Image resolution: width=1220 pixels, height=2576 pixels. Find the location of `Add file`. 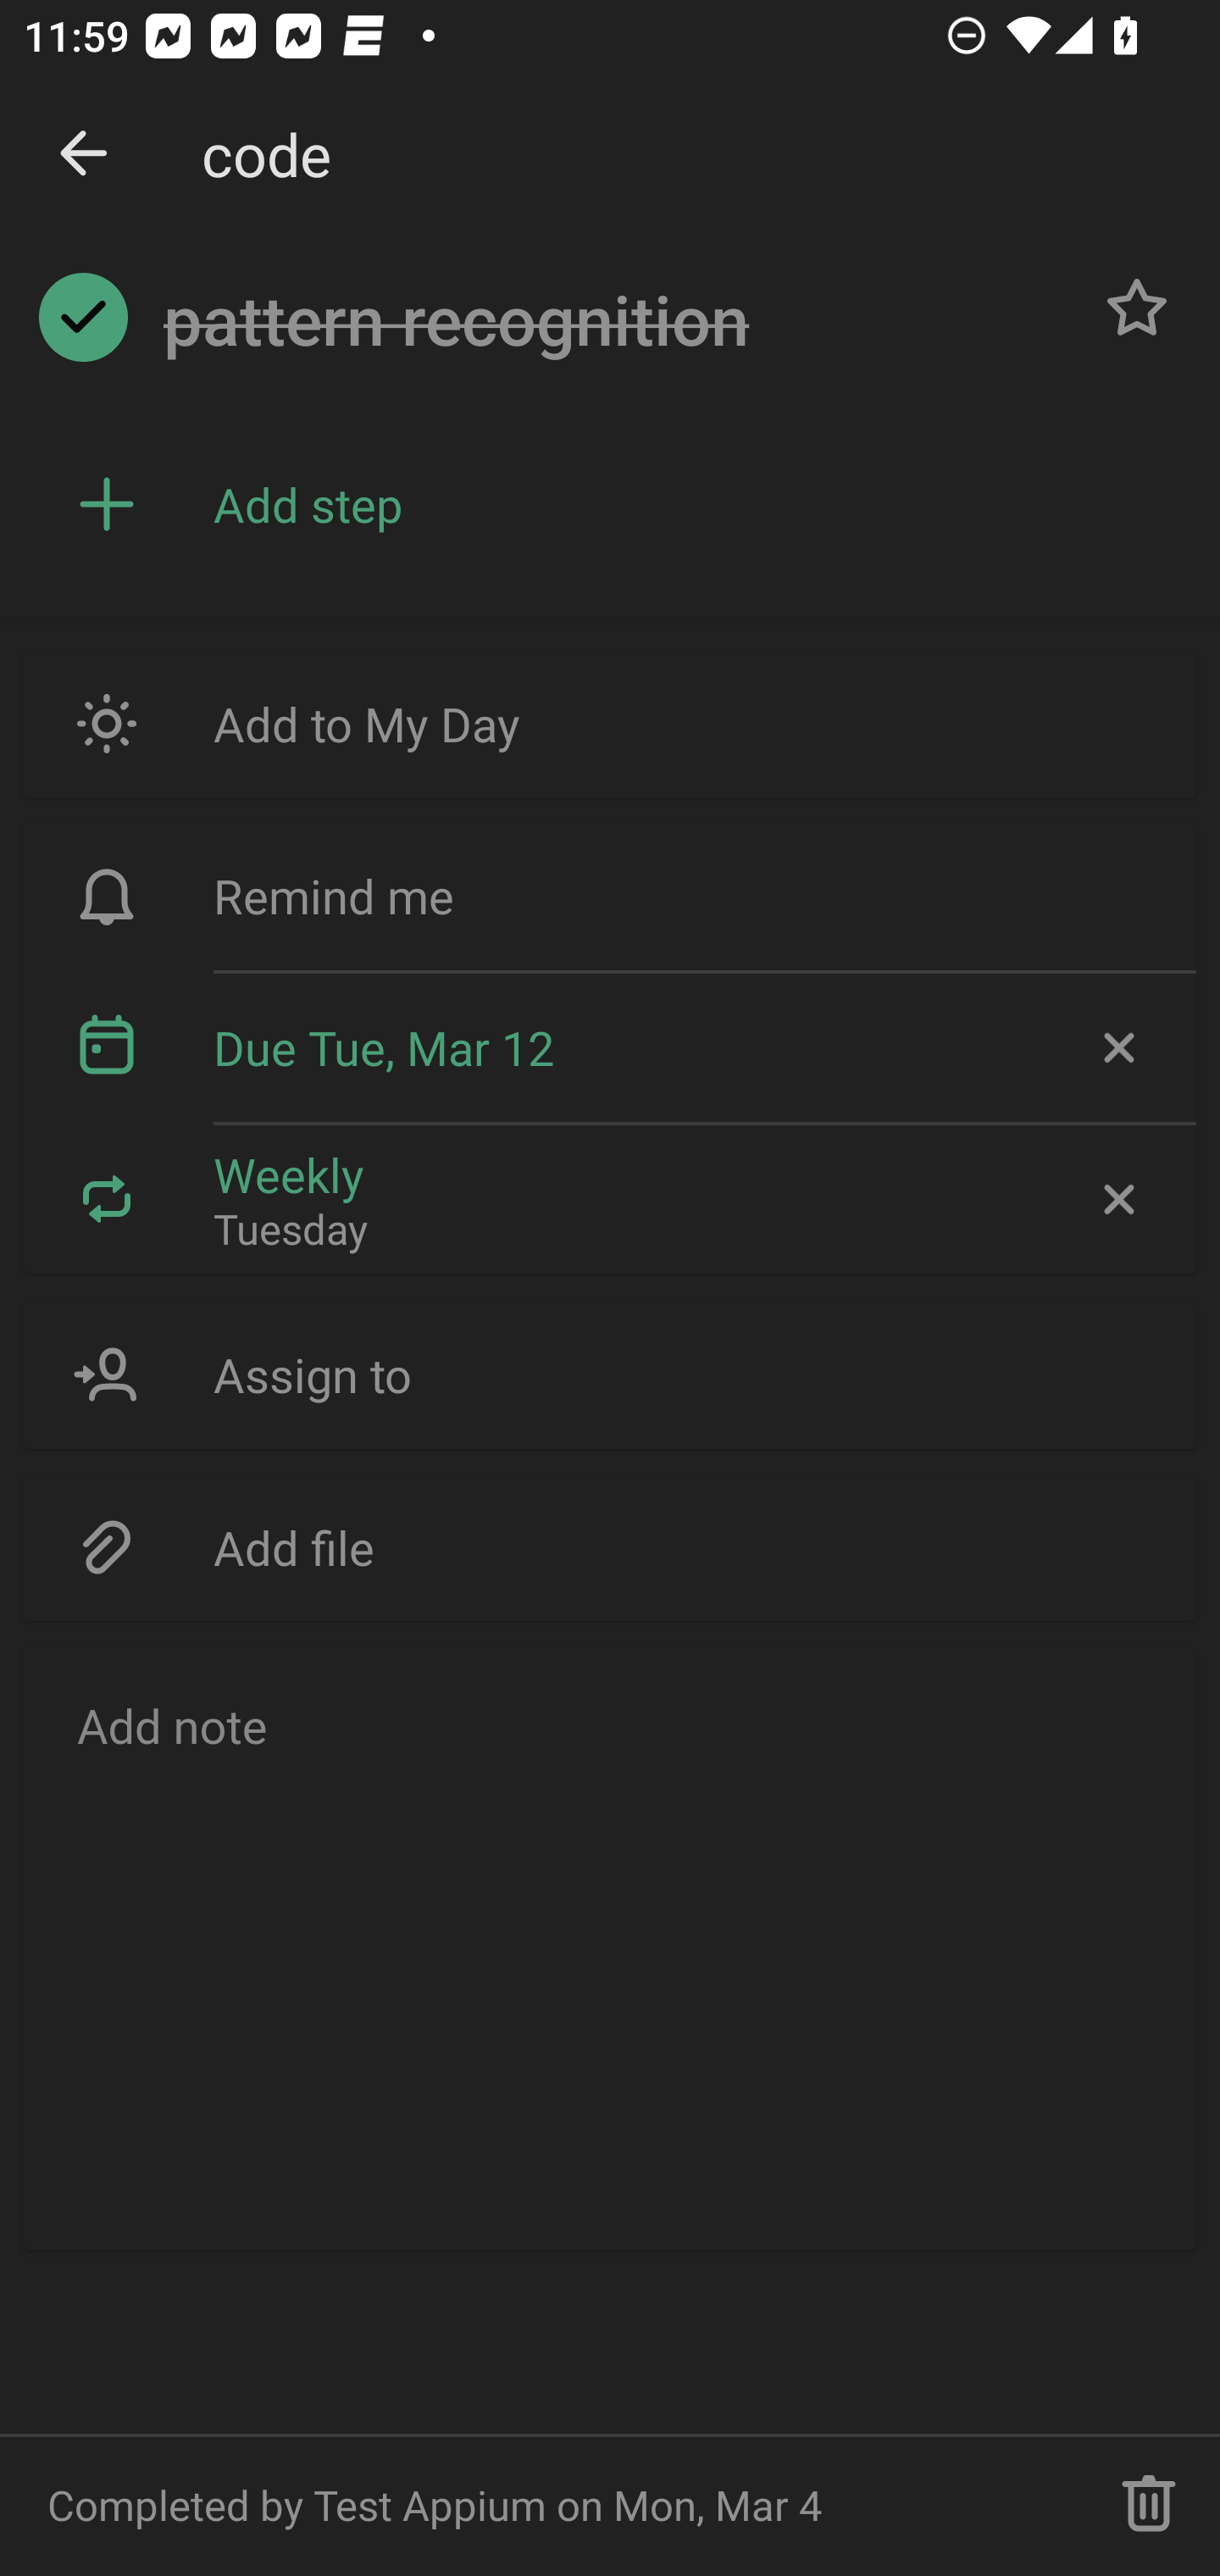

Add file is located at coordinates (610, 1546).